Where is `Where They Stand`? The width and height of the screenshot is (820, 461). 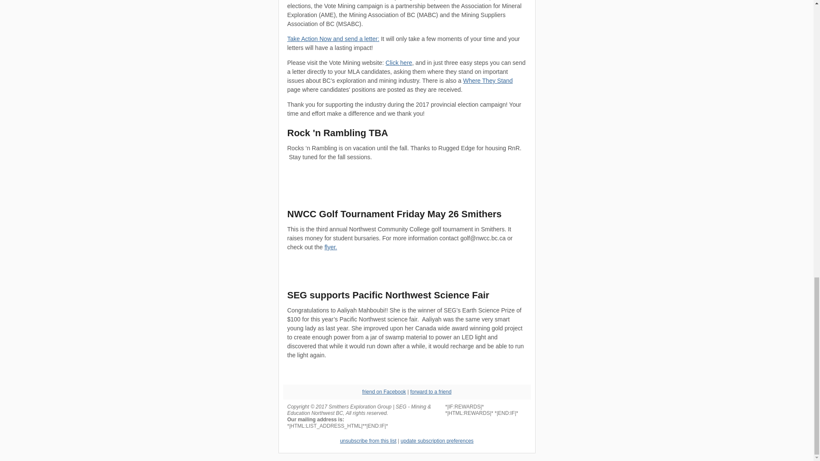
Where They Stand is located at coordinates (488, 80).